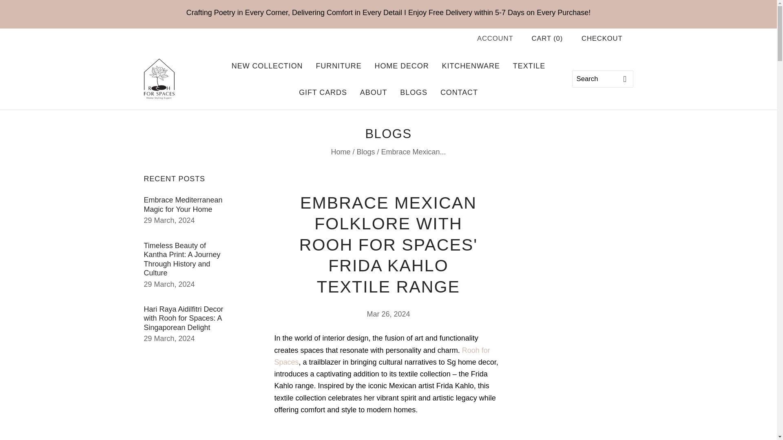 This screenshot has height=440, width=783. What do you see at coordinates (169, 220) in the screenshot?
I see `29 March, 2024` at bounding box center [169, 220].